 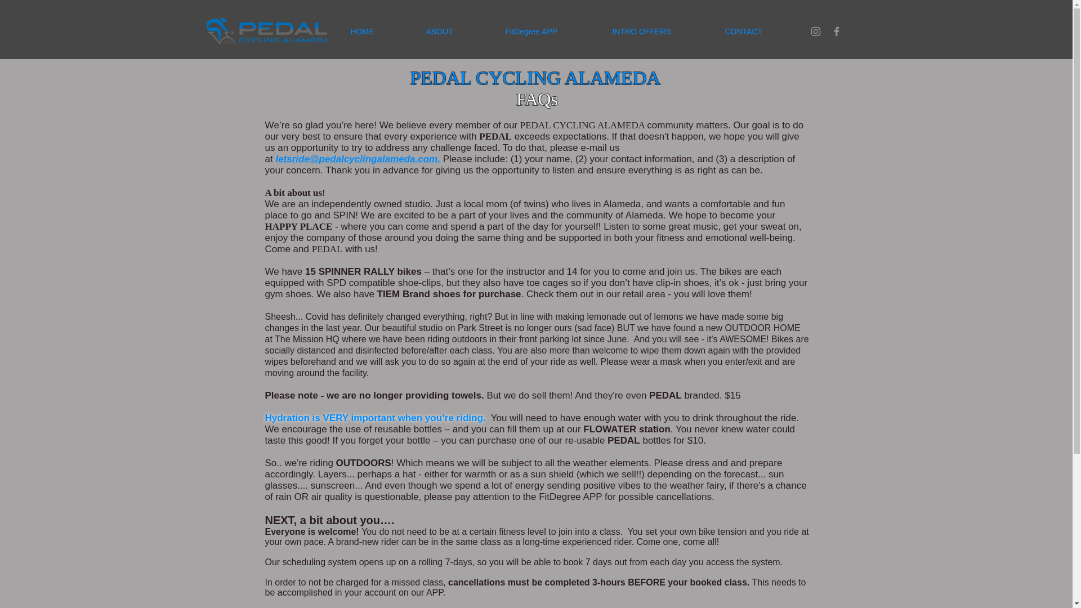 I want to click on INTRO OFFERS, so click(x=659, y=32).